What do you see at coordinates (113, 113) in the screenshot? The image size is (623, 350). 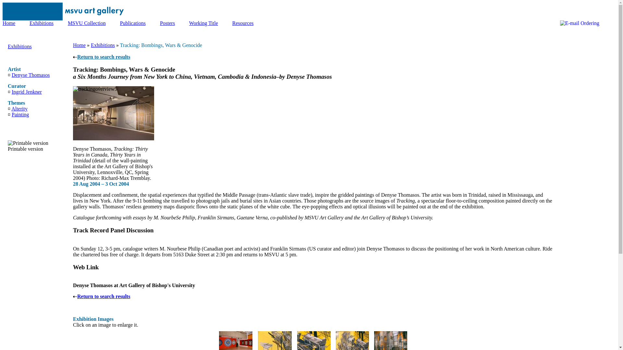 I see `trackingoverview5` at bounding box center [113, 113].